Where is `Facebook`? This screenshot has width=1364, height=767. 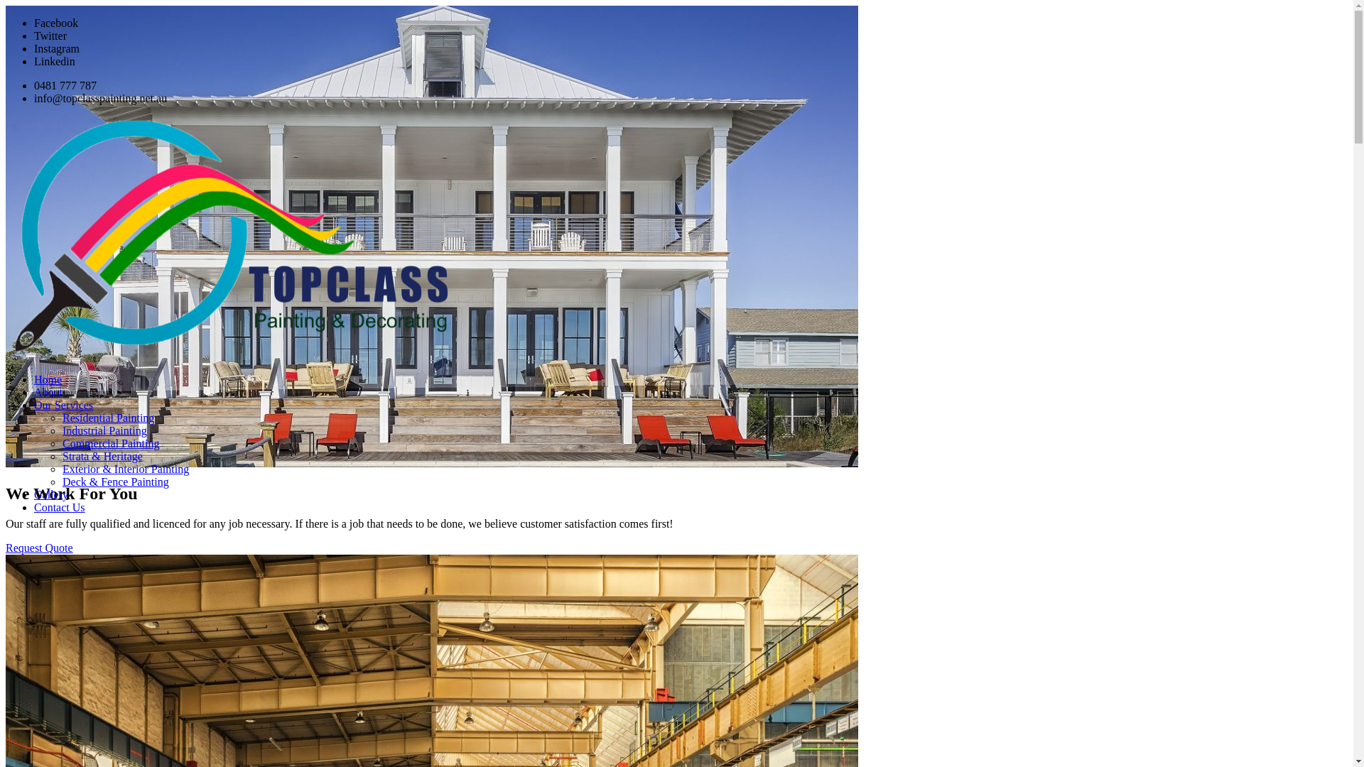 Facebook is located at coordinates (56, 23).